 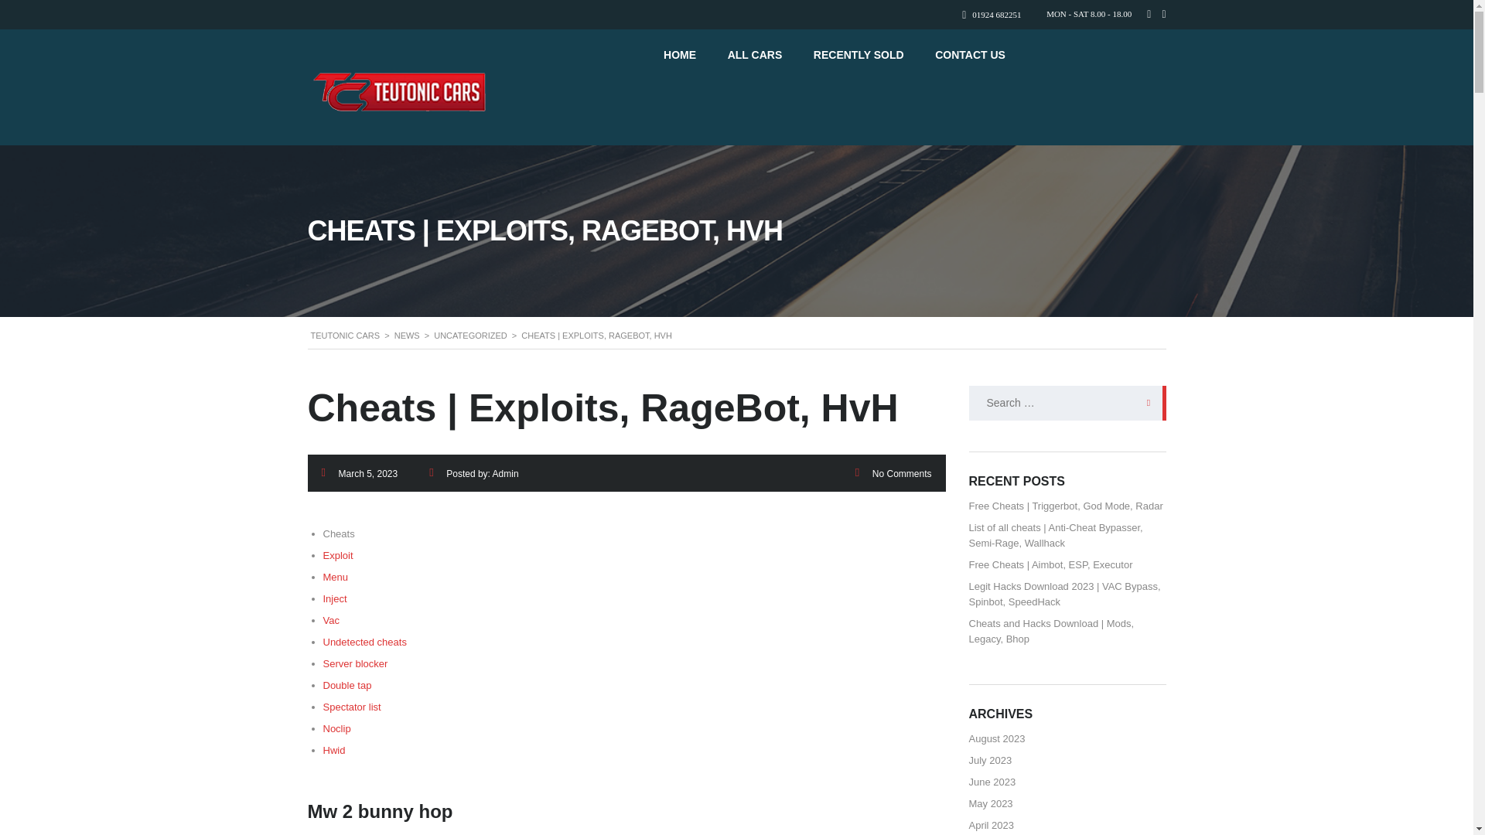 I want to click on Exploit, so click(x=338, y=555).